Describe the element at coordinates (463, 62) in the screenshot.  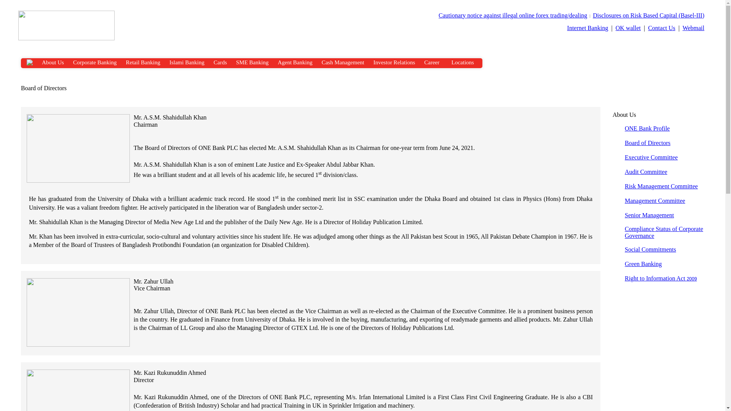
I see `  Locations  ` at that location.